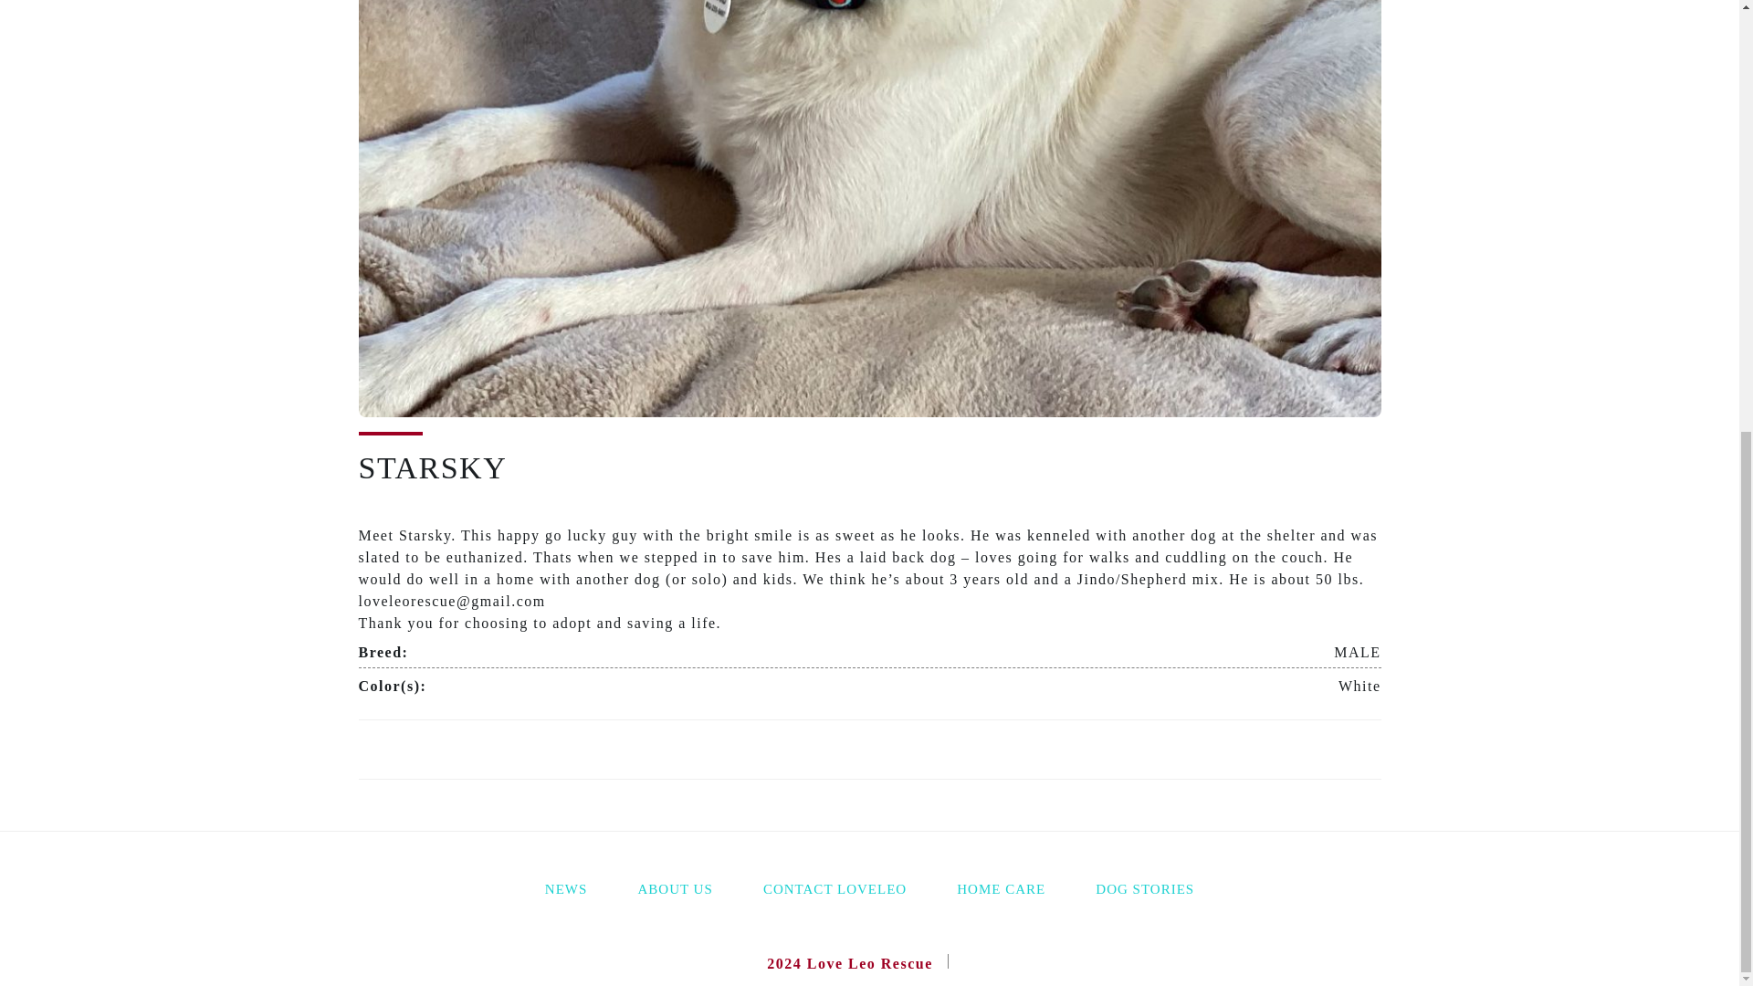 The width and height of the screenshot is (1753, 986). Describe the element at coordinates (1001, 891) in the screenshot. I see `HOME CARE` at that location.